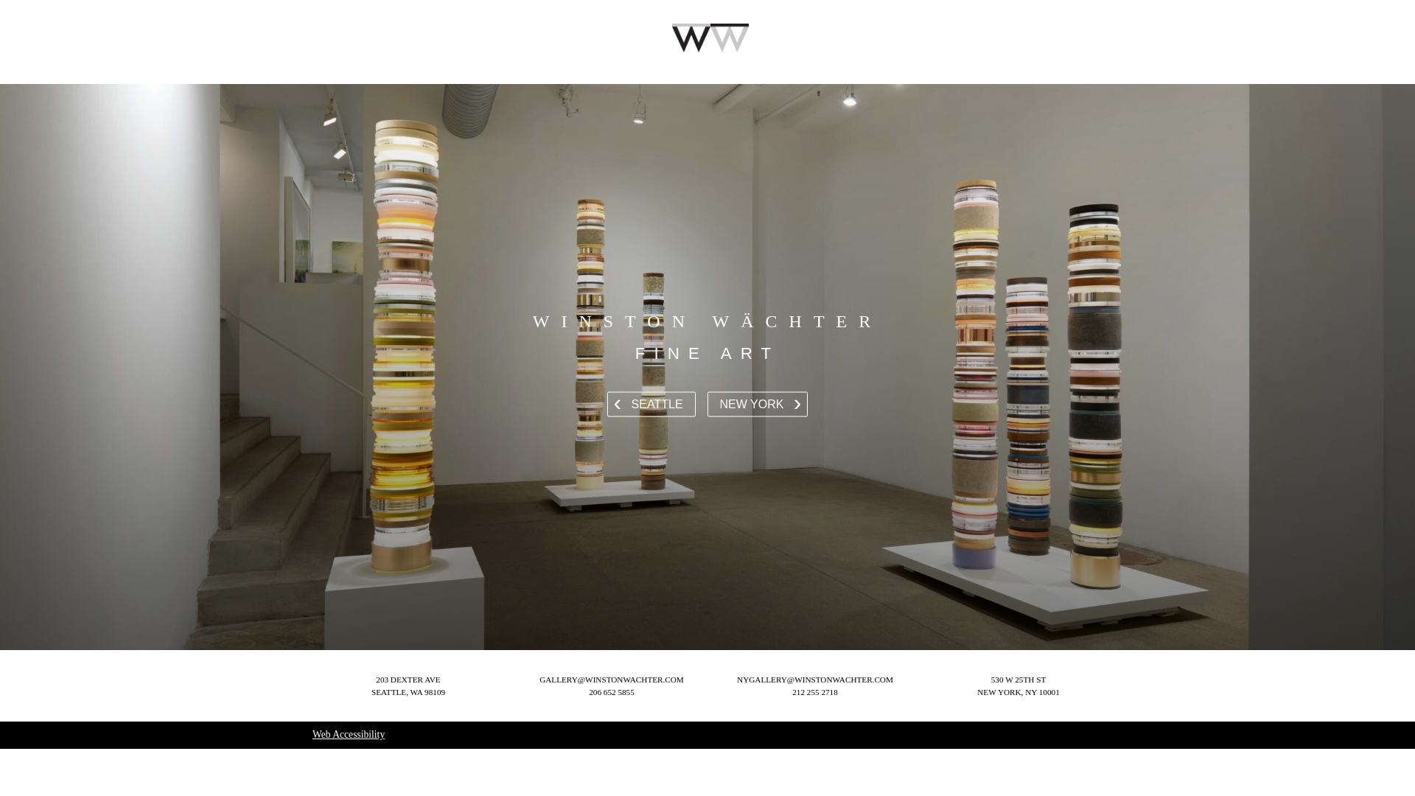 The height and width of the screenshot is (796, 1415). I want to click on NEW YORK, so click(1018, 685).